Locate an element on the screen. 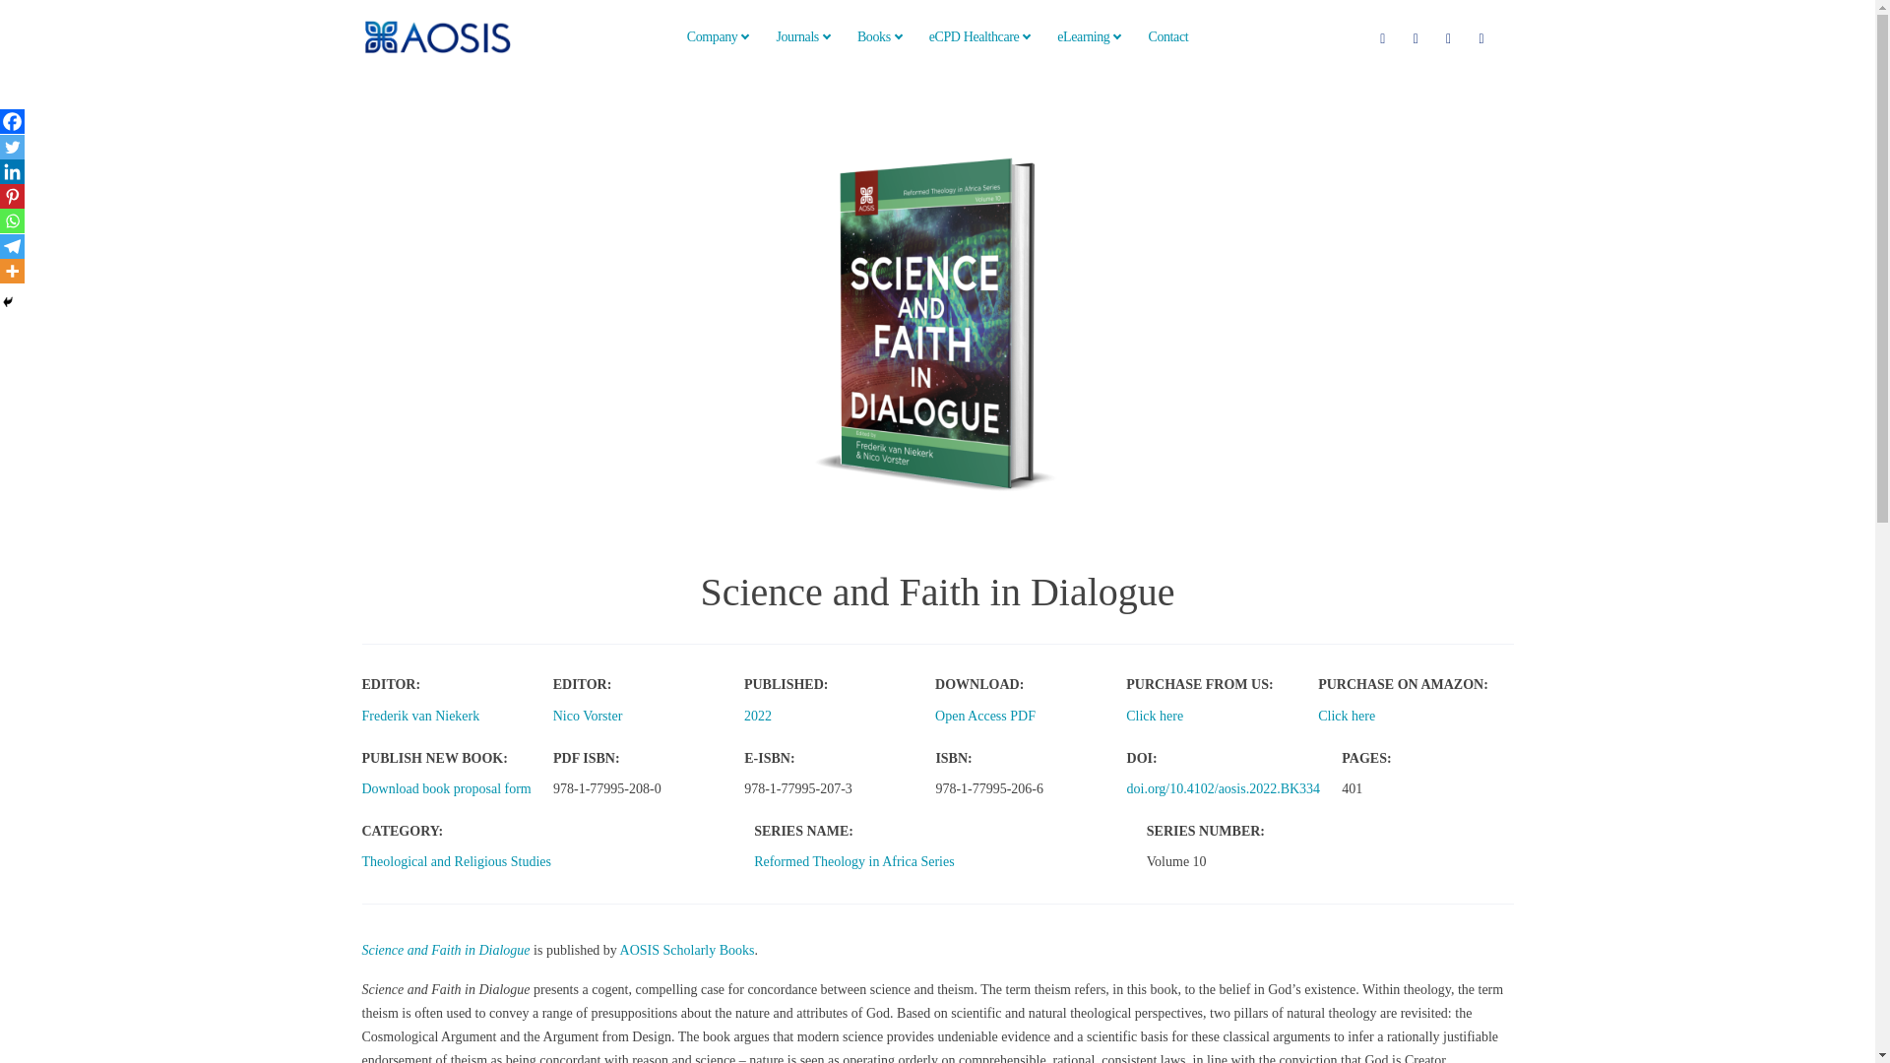 This screenshot has height=1063, width=1890. Company is located at coordinates (718, 36).